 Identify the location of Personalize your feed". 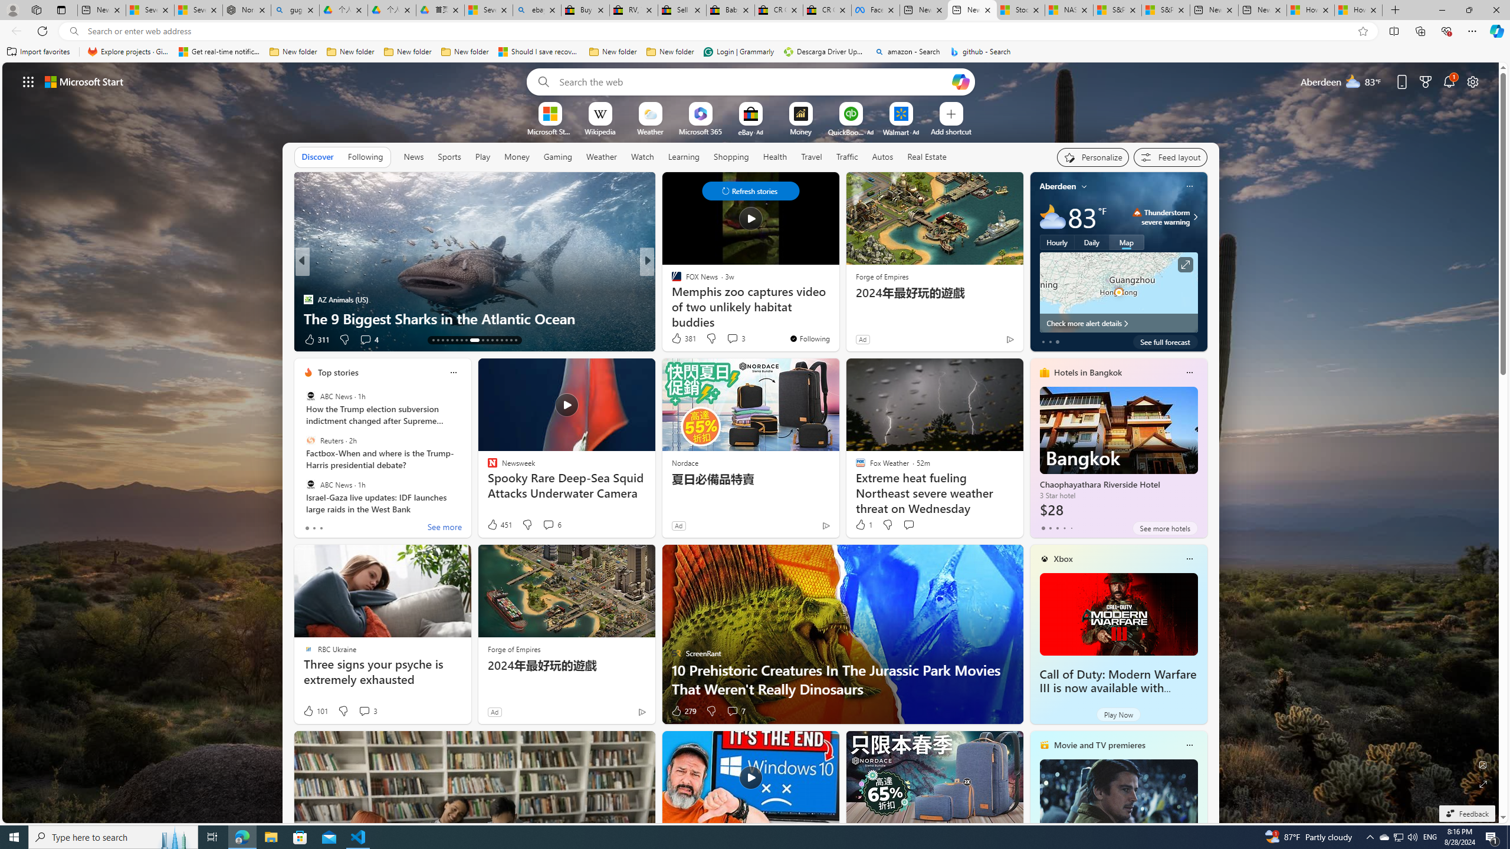
(1093, 157).